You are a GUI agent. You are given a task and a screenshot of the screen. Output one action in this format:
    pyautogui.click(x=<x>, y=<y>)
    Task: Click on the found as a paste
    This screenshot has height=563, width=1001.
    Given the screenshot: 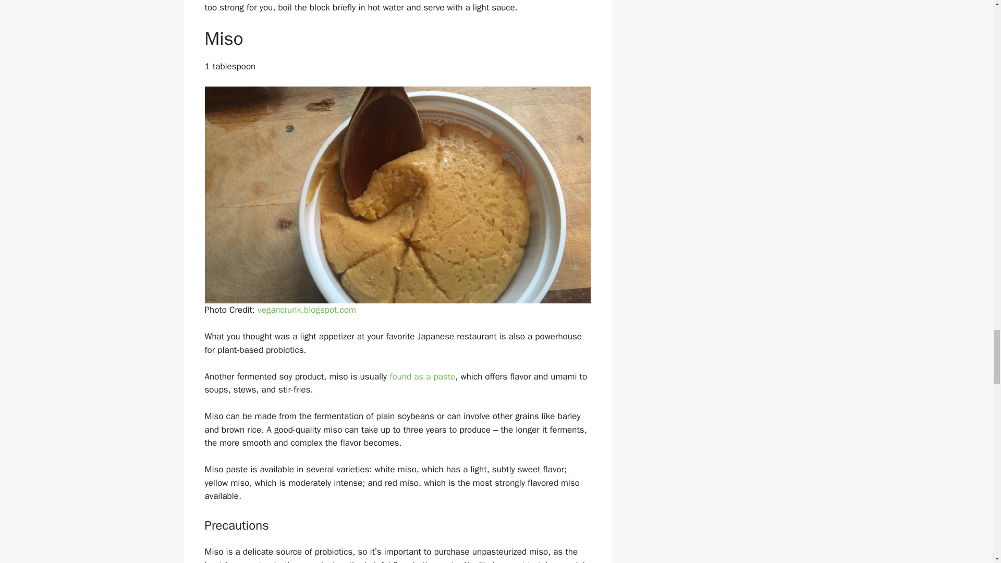 What is the action you would take?
    pyautogui.click(x=422, y=376)
    